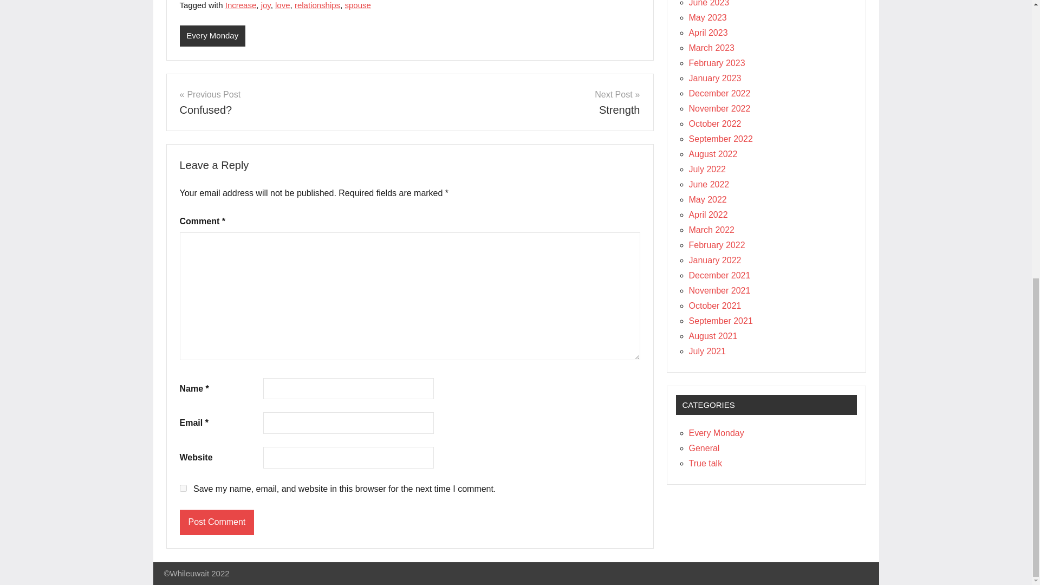 The width and height of the screenshot is (1040, 585). I want to click on spouse, so click(357, 5).